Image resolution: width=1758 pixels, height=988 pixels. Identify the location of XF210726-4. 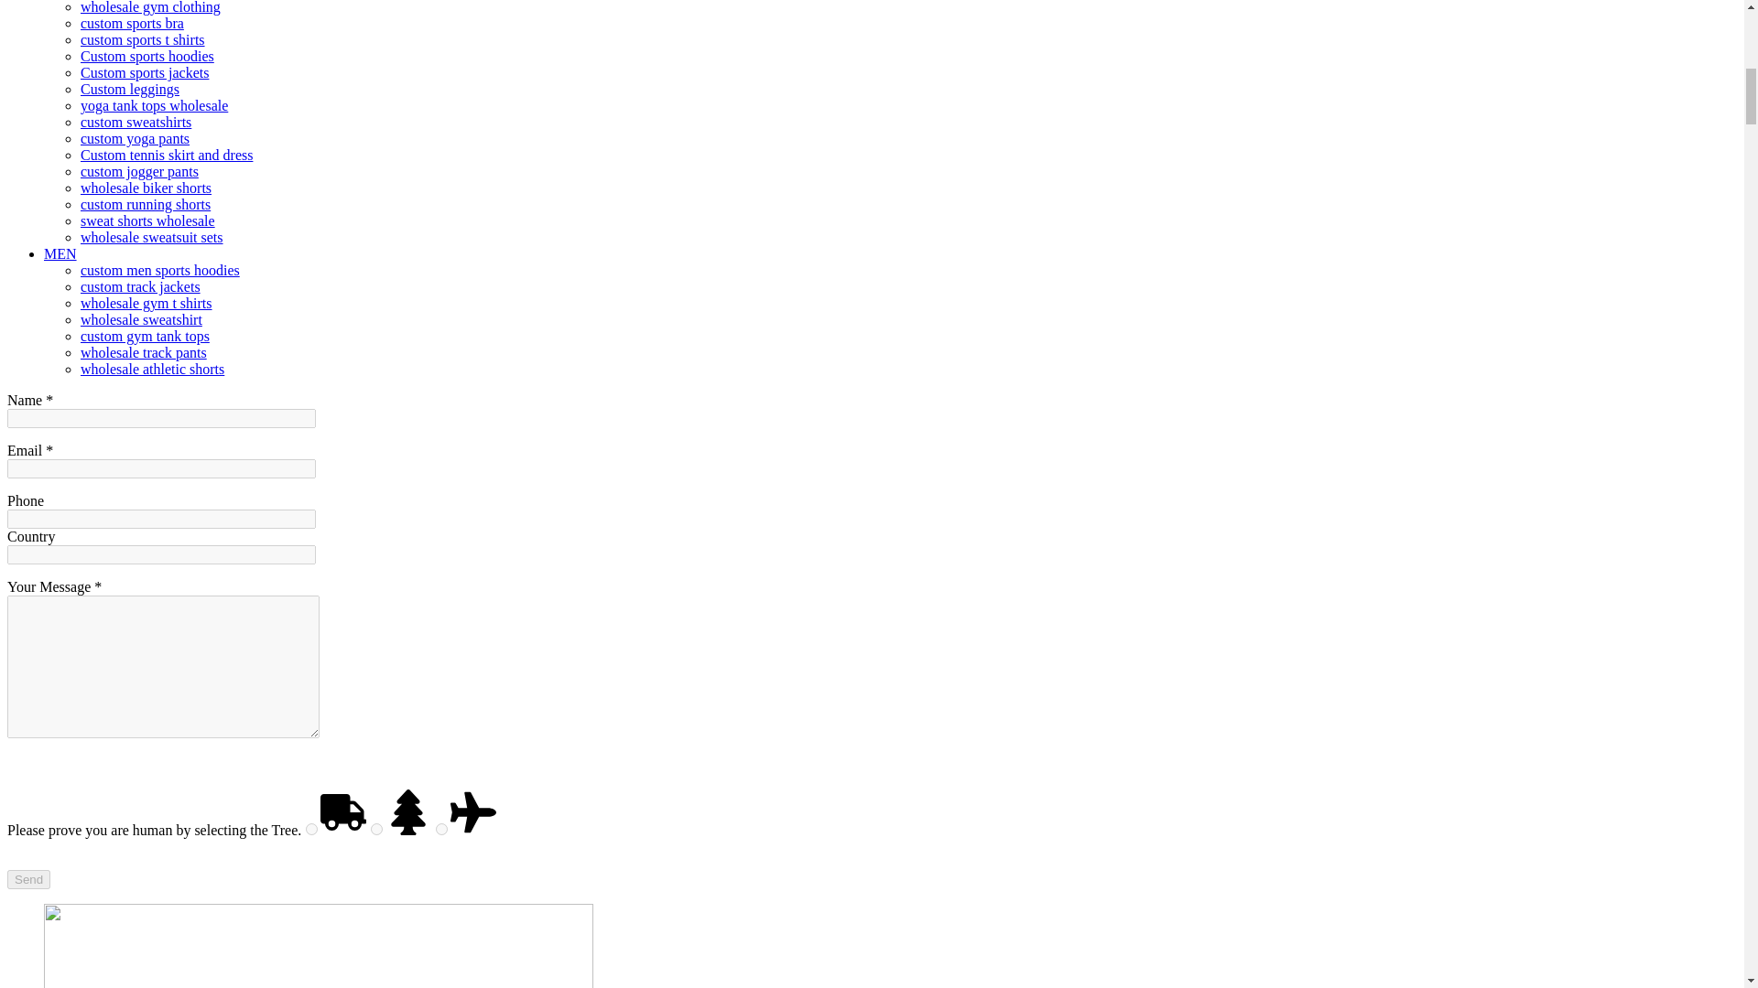
(319, 946).